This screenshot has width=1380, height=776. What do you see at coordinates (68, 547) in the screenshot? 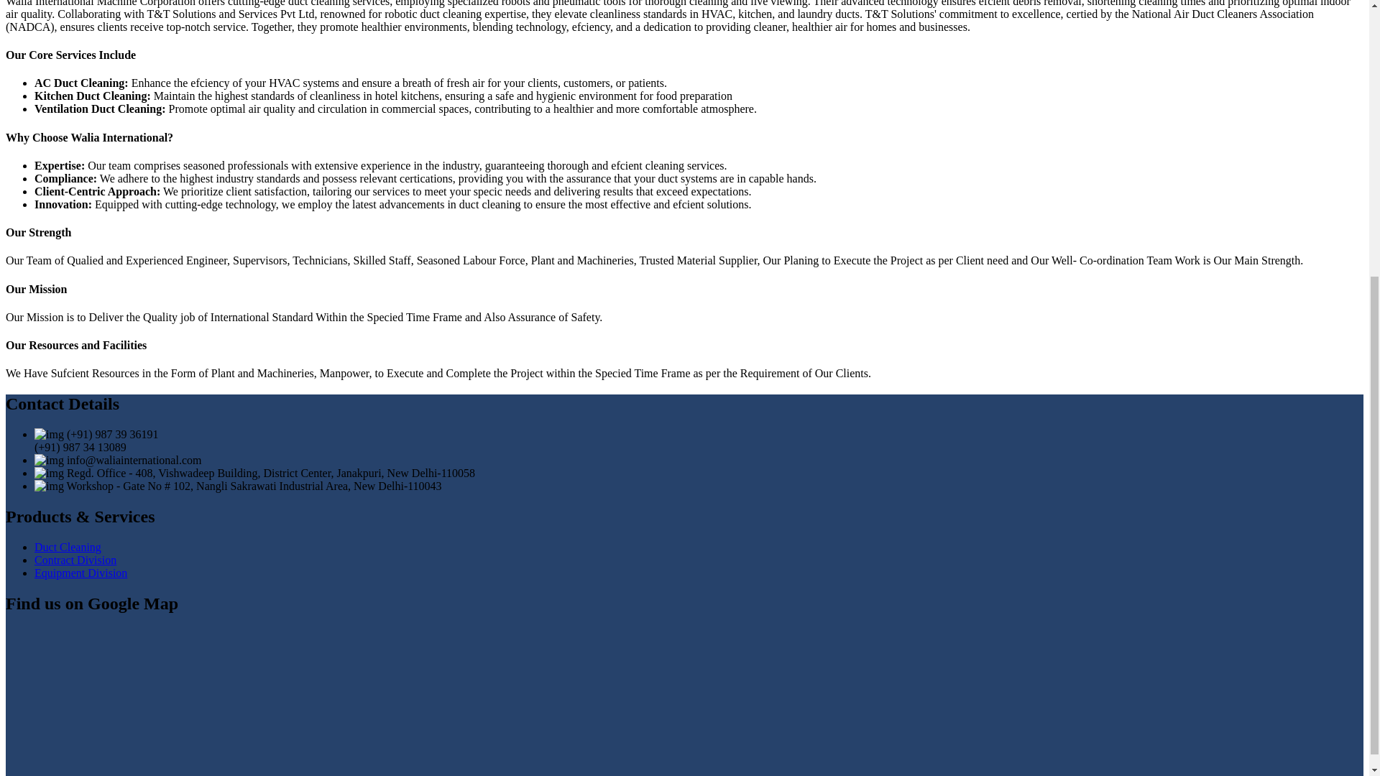
I see `Duct Cleaning` at bounding box center [68, 547].